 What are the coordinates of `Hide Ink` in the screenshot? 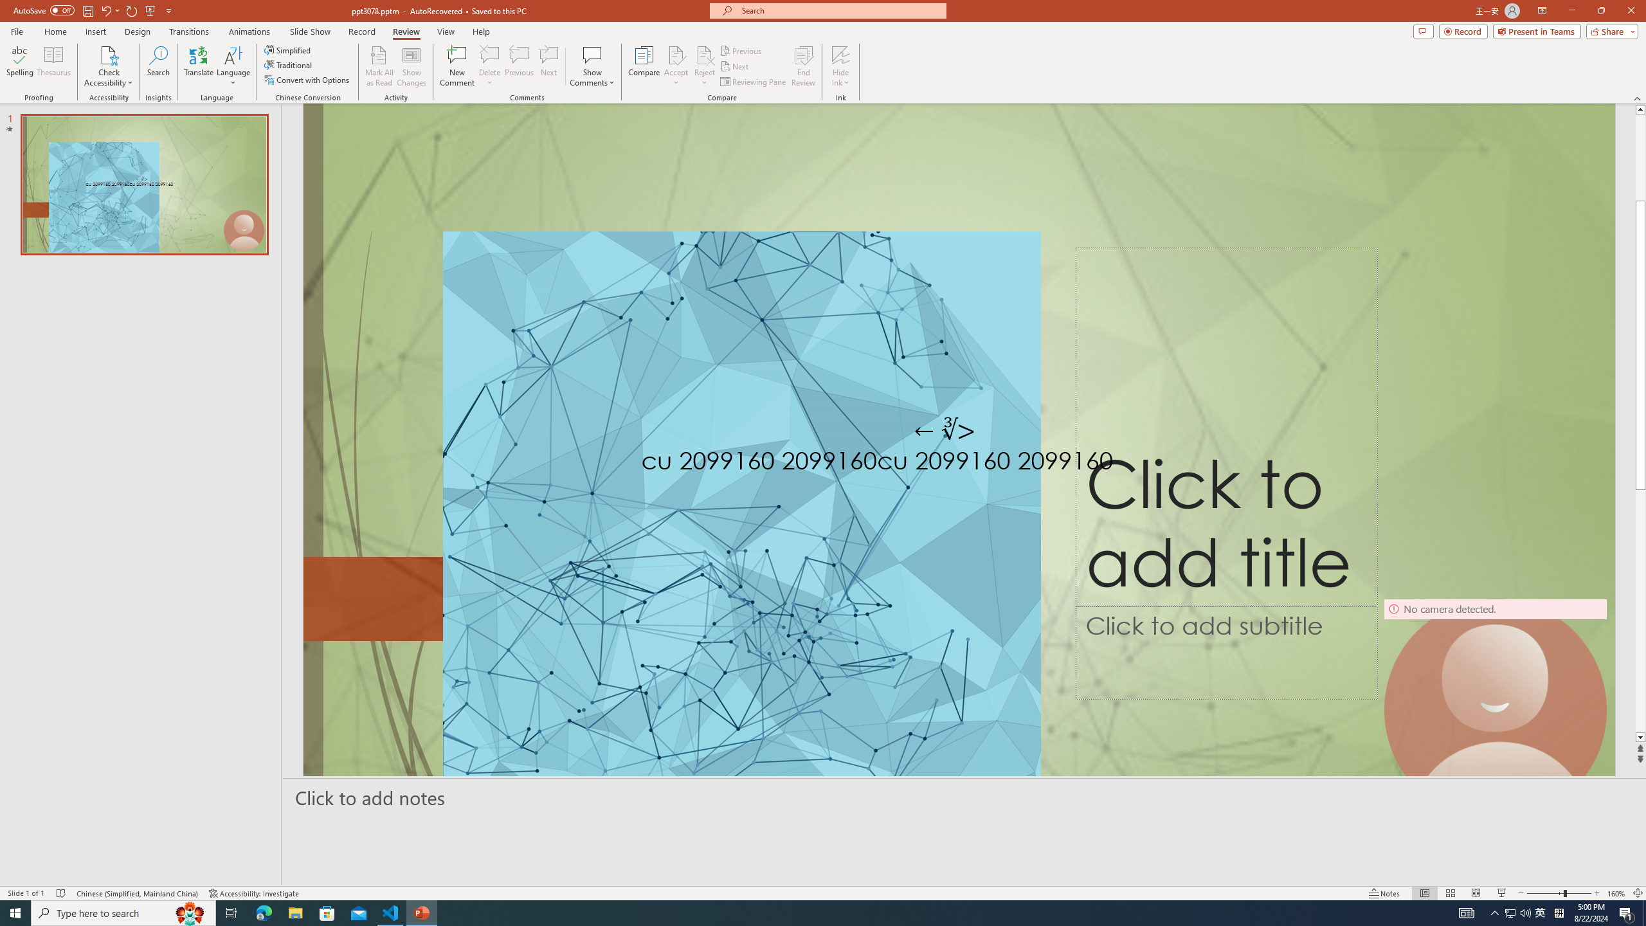 It's located at (841, 66).